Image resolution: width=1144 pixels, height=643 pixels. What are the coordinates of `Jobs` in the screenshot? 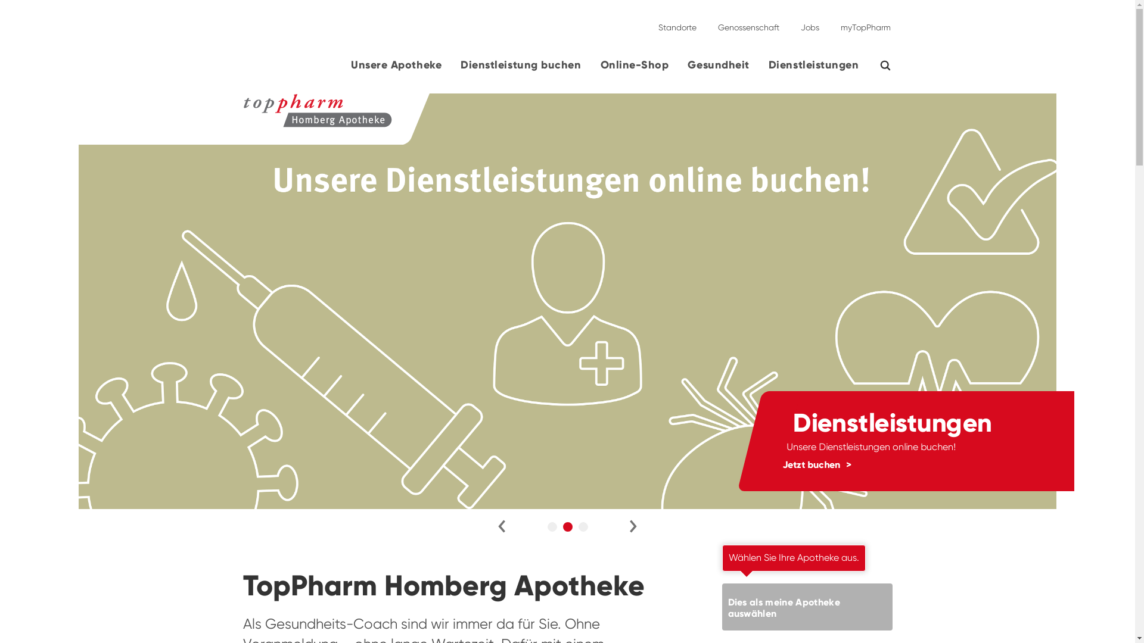 It's located at (810, 23).